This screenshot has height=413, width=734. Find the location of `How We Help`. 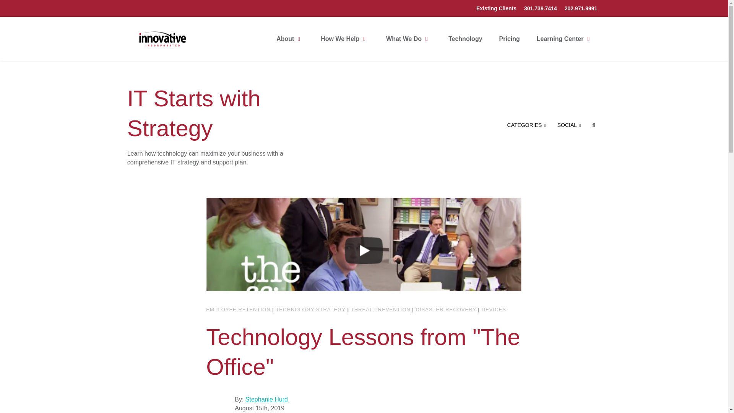

How We Help is located at coordinates (345, 39).